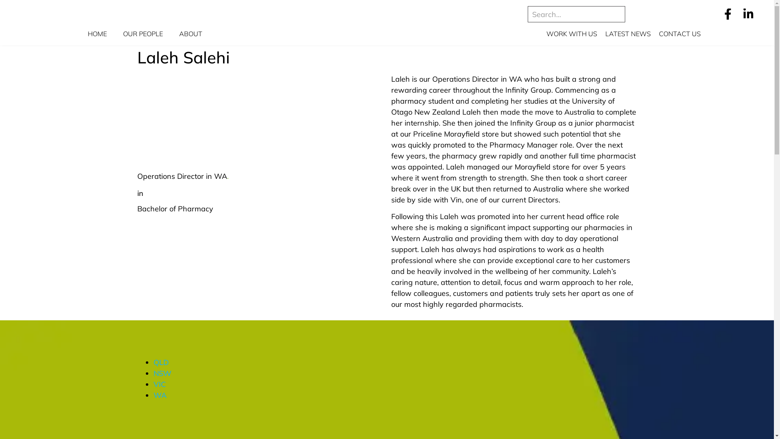  I want to click on in, so click(141, 193).